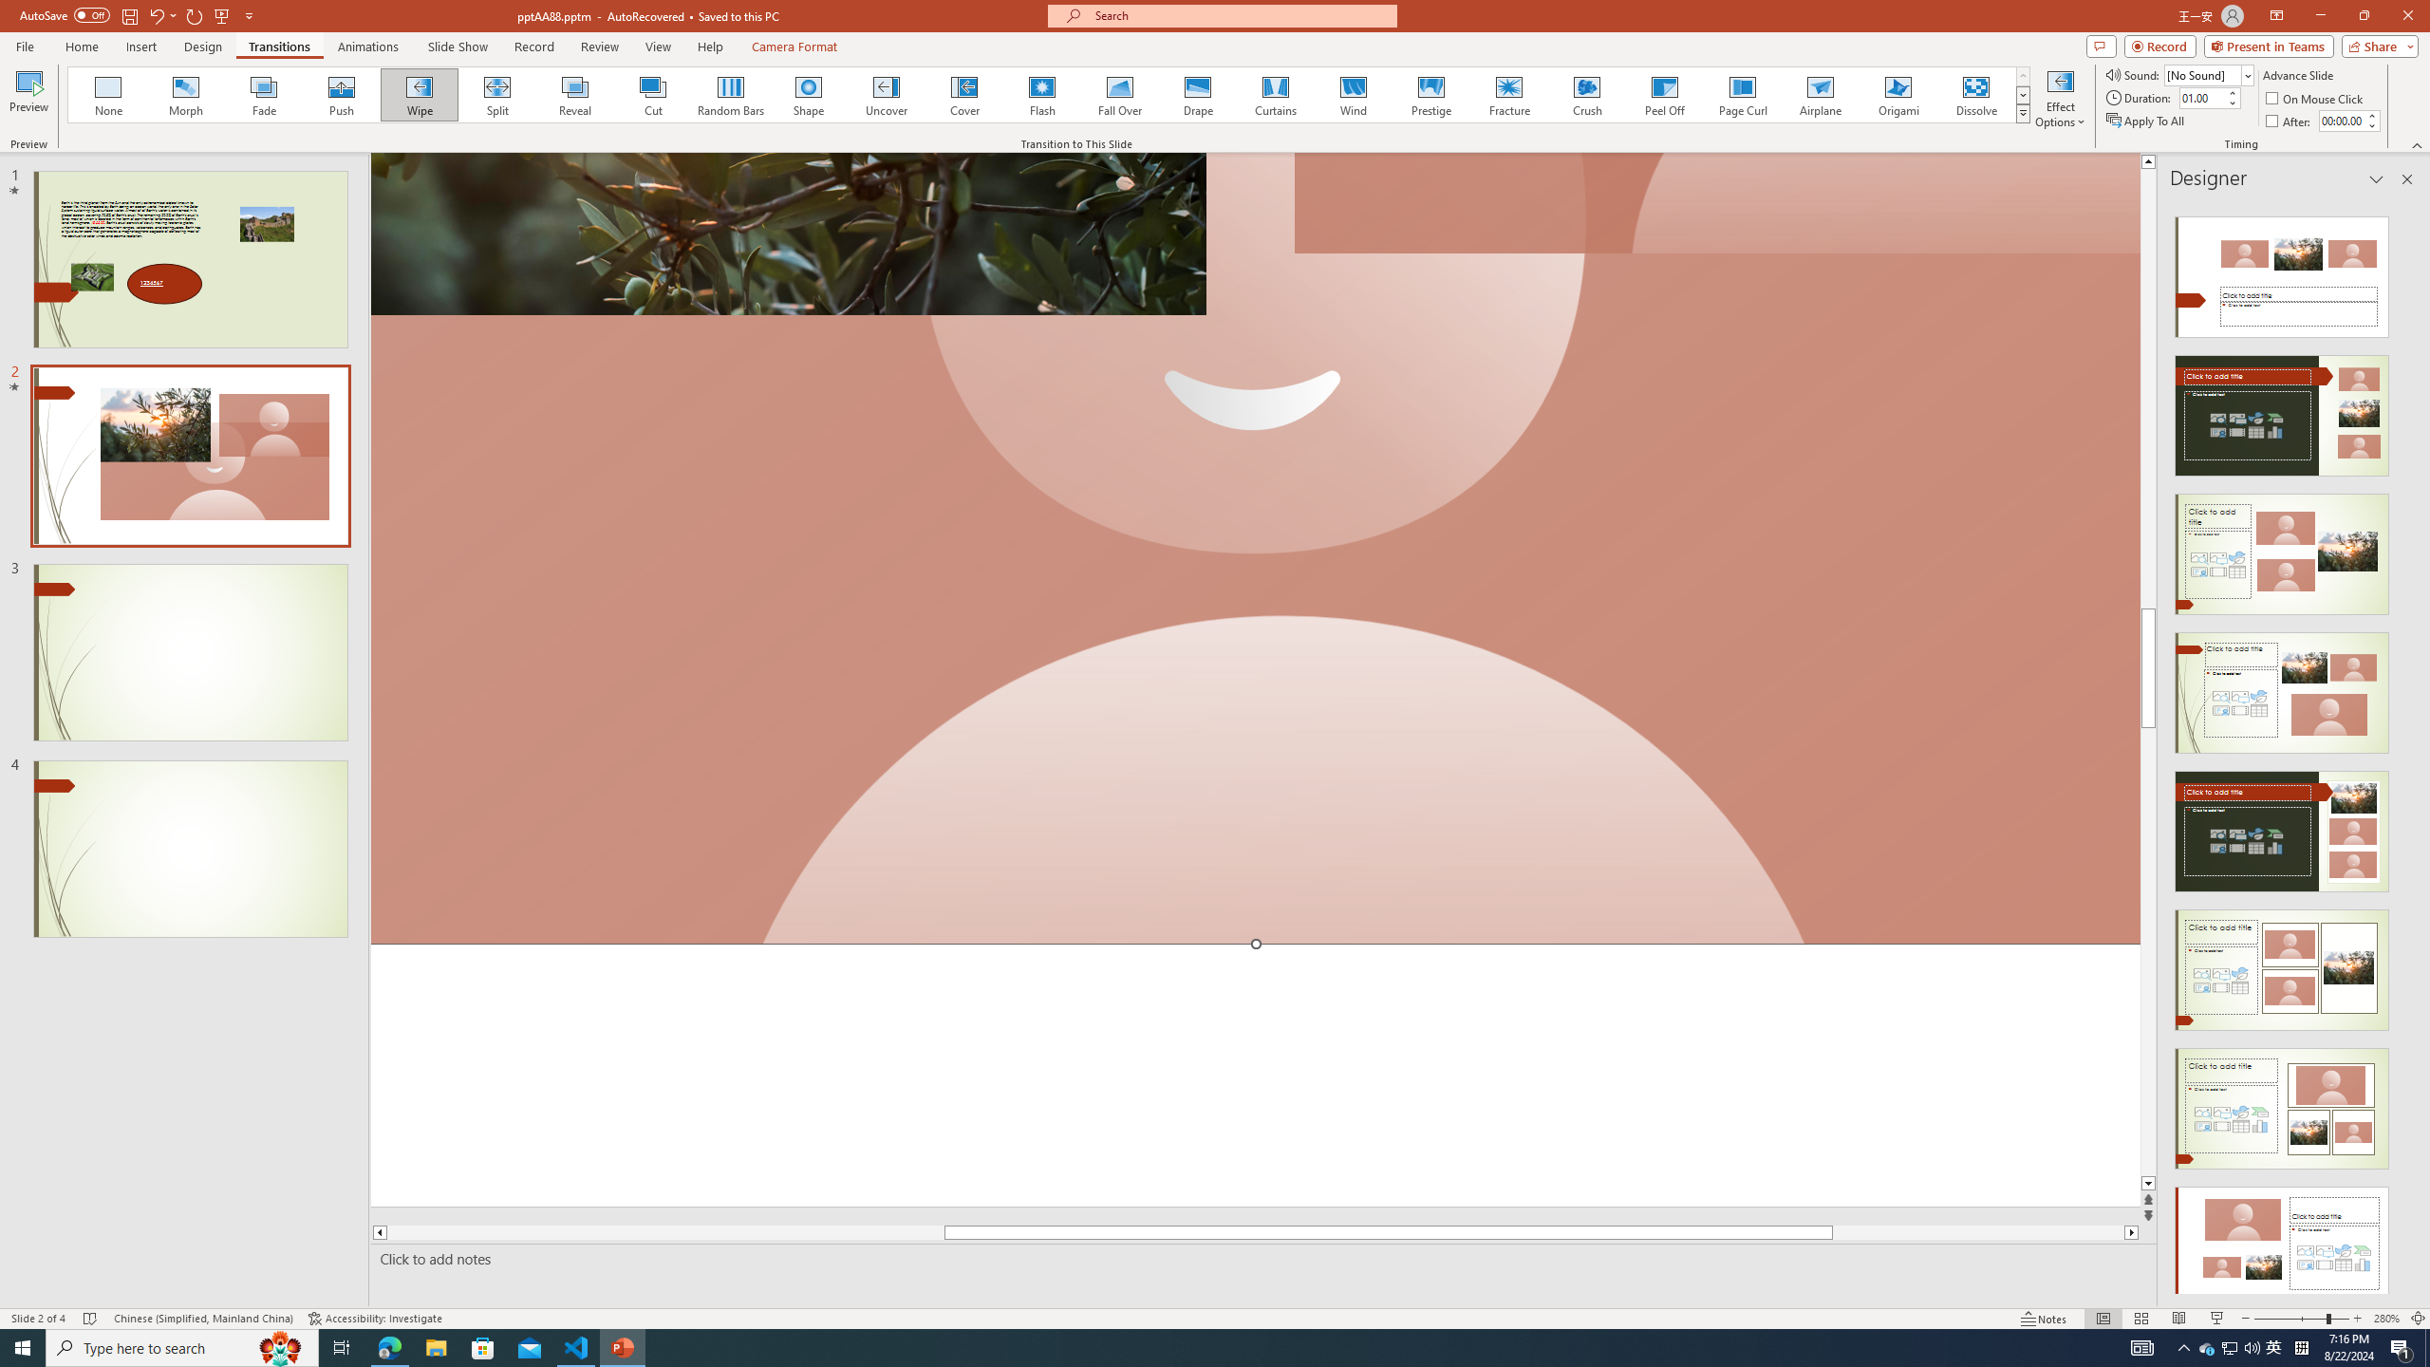 The width and height of the screenshot is (2430, 1367). Describe the element at coordinates (2371, 115) in the screenshot. I see `More` at that location.